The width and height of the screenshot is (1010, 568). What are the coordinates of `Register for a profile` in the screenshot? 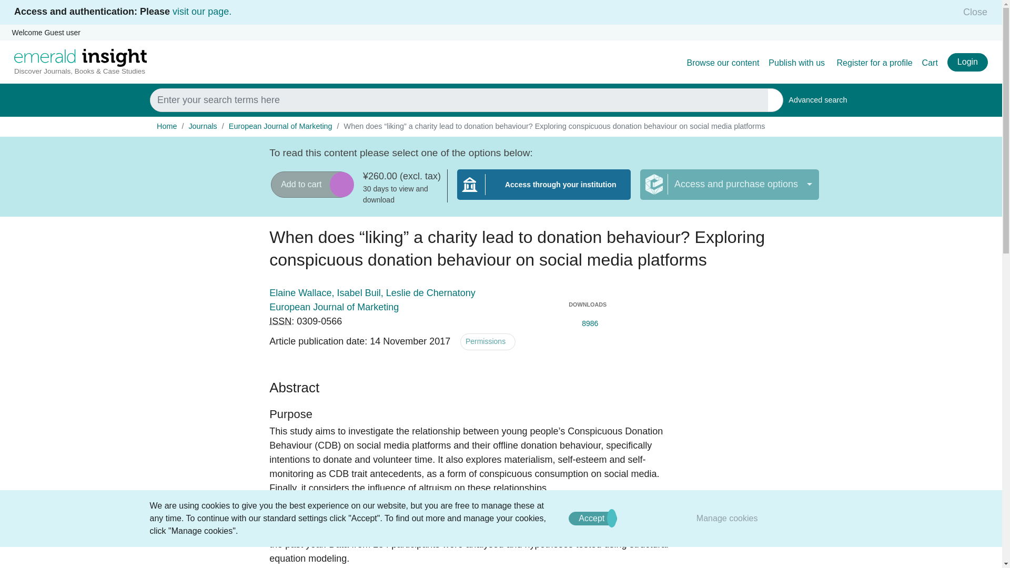 It's located at (875, 63).